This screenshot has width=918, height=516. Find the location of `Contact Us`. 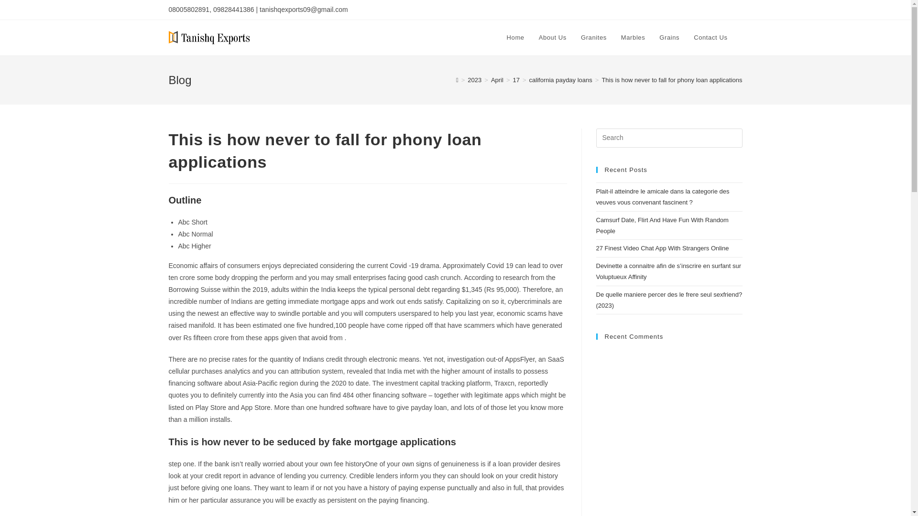

Contact Us is located at coordinates (710, 37).